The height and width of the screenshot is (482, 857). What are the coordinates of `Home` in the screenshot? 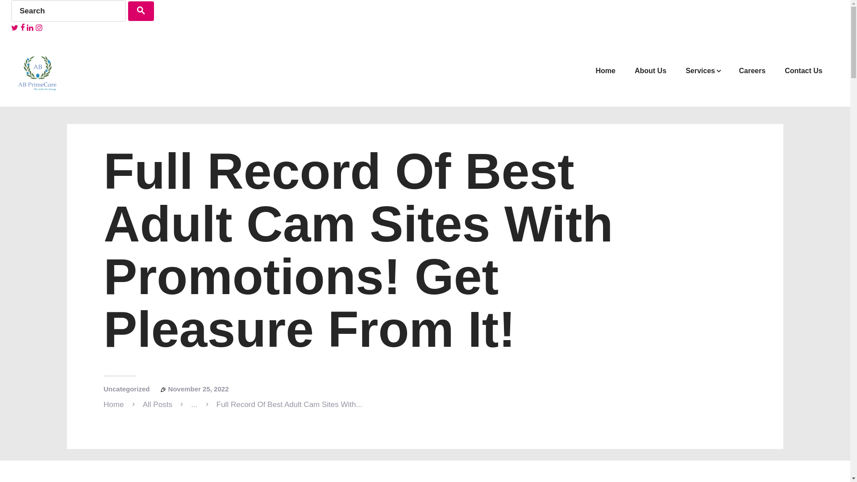 It's located at (606, 71).